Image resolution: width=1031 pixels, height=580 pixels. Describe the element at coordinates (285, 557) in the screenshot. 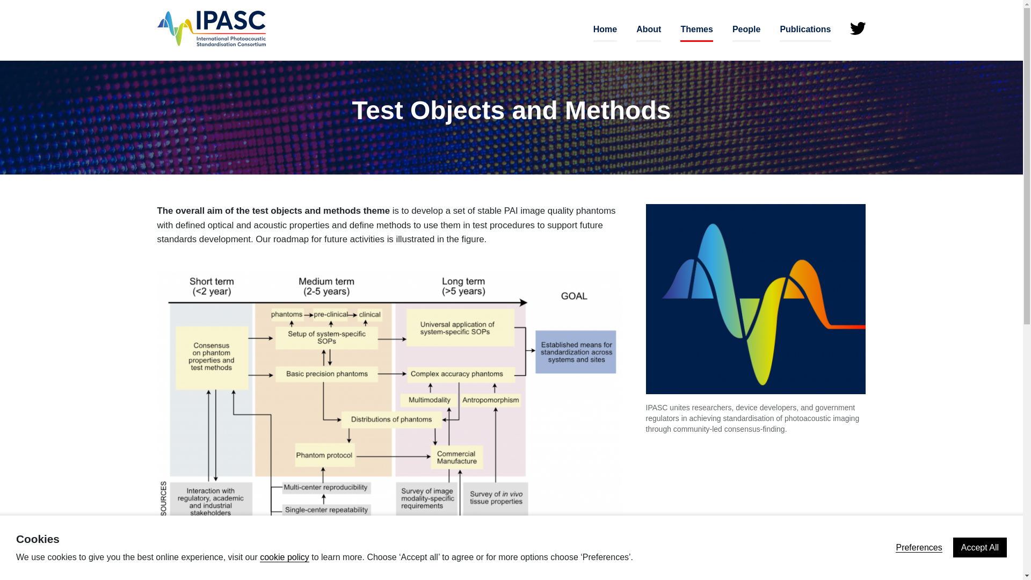

I see `cookie policy` at that location.